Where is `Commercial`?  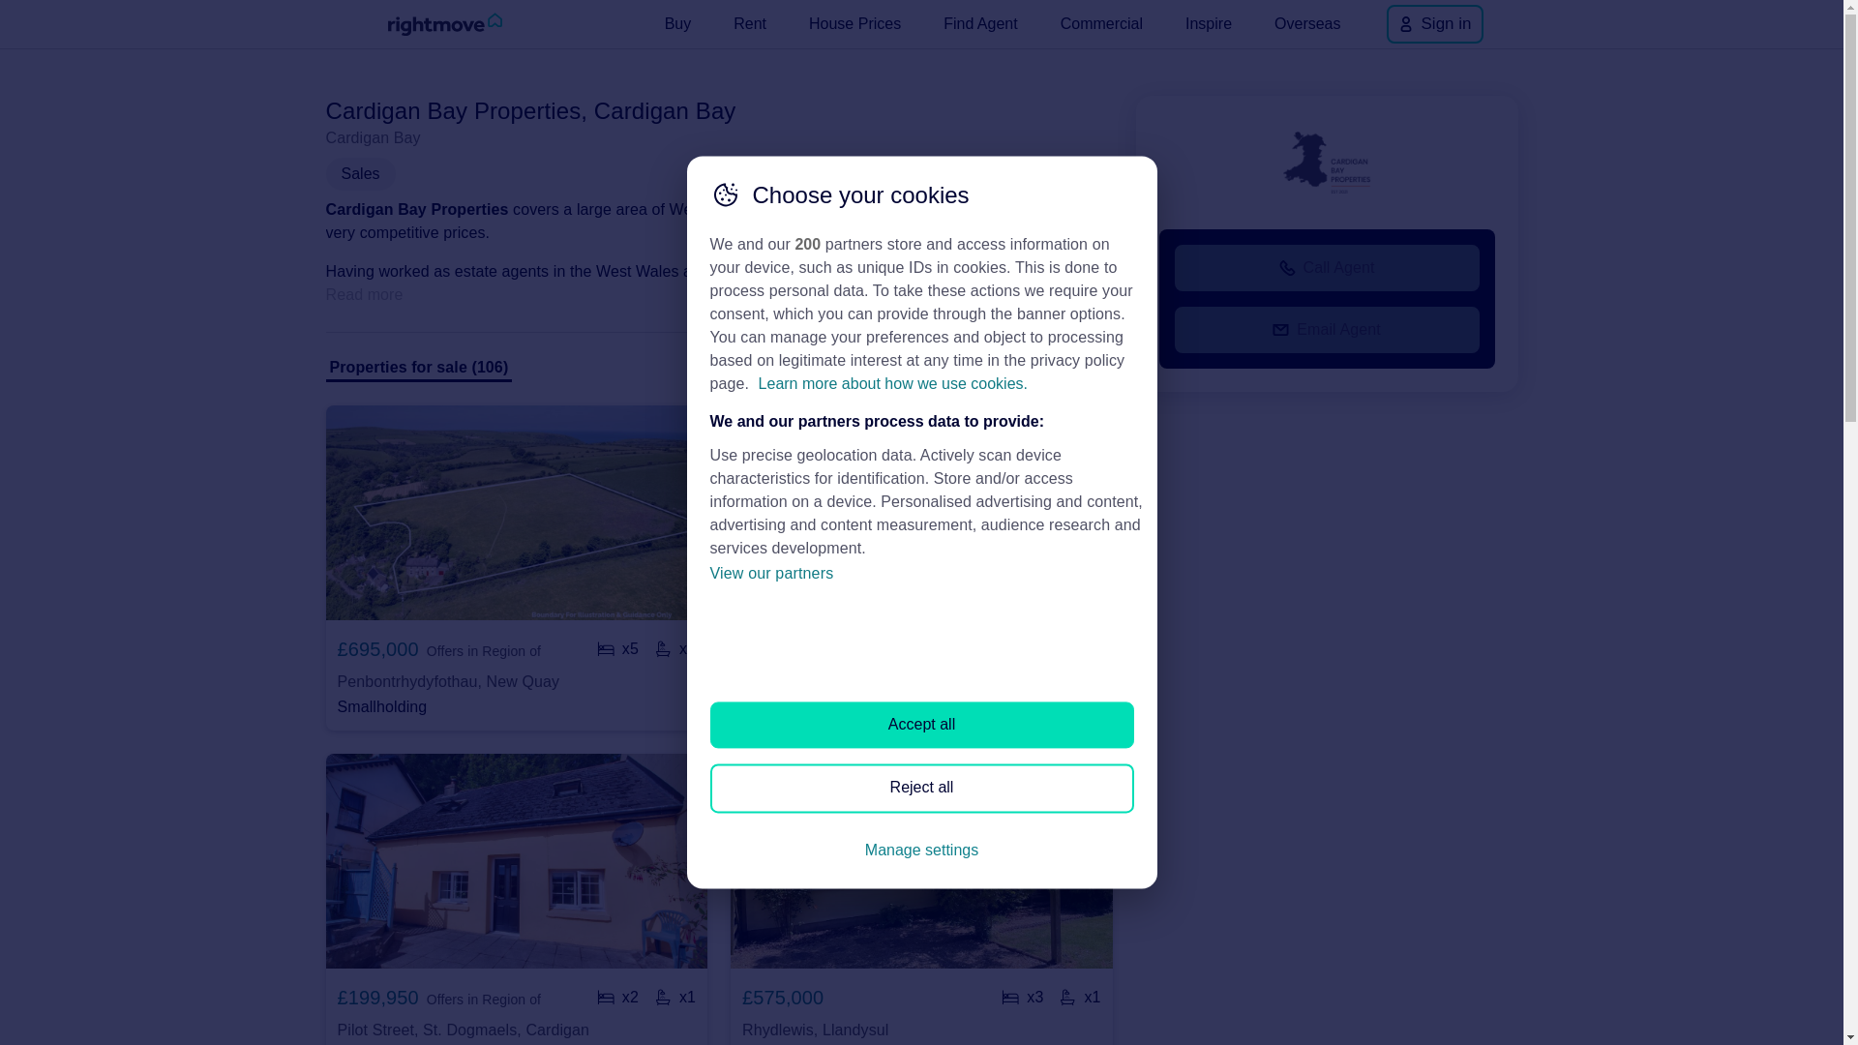 Commercial is located at coordinates (1101, 23).